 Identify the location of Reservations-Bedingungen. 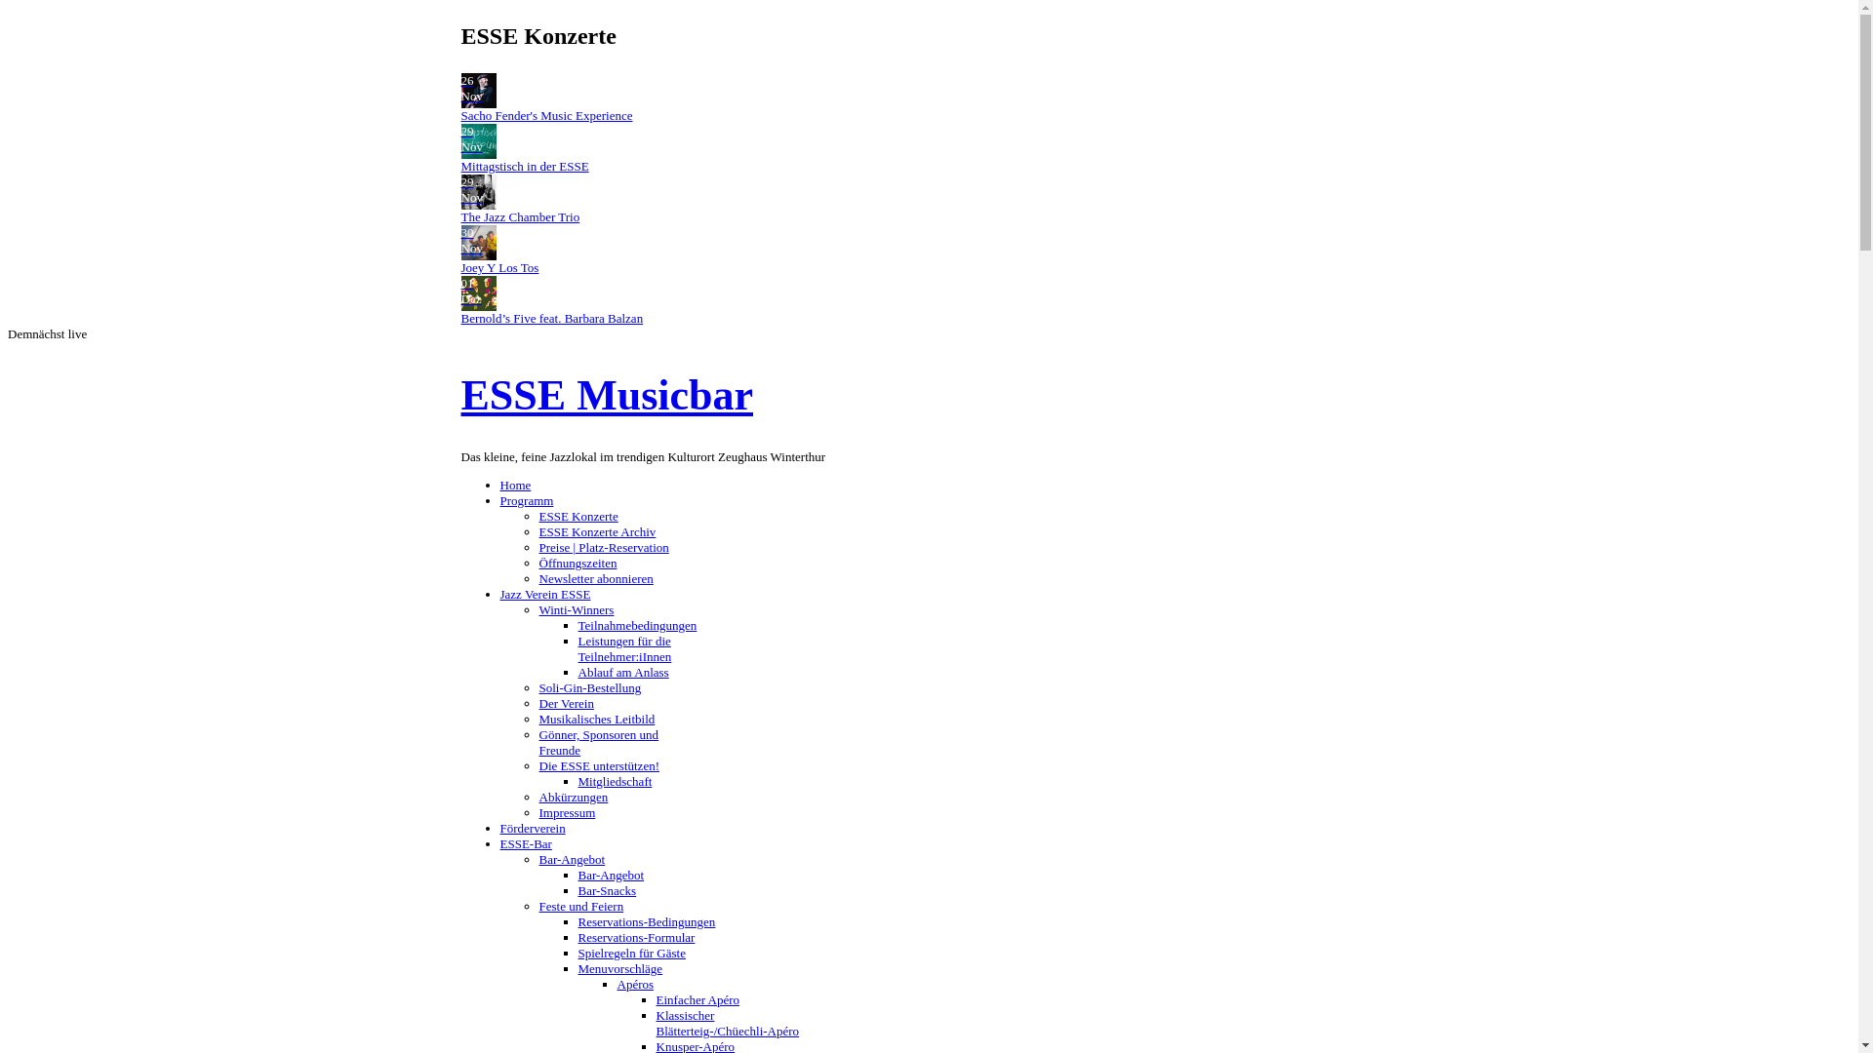
(646, 922).